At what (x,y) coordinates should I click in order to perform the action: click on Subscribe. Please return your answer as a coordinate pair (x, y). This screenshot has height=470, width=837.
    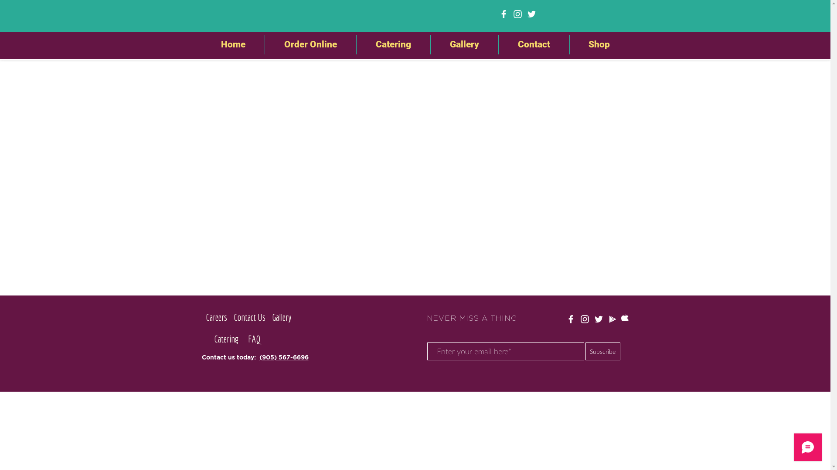
    Looking at the image, I should click on (602, 352).